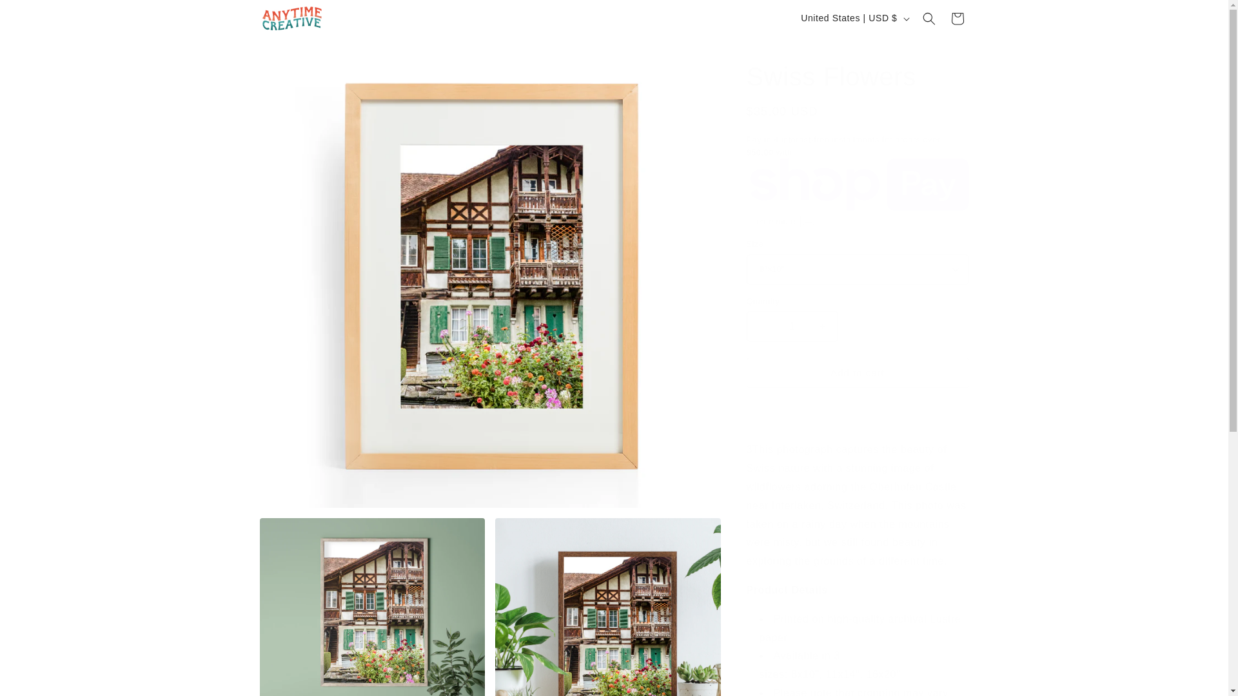 This screenshot has width=1238, height=696. I want to click on Skip to product information, so click(298, 61).